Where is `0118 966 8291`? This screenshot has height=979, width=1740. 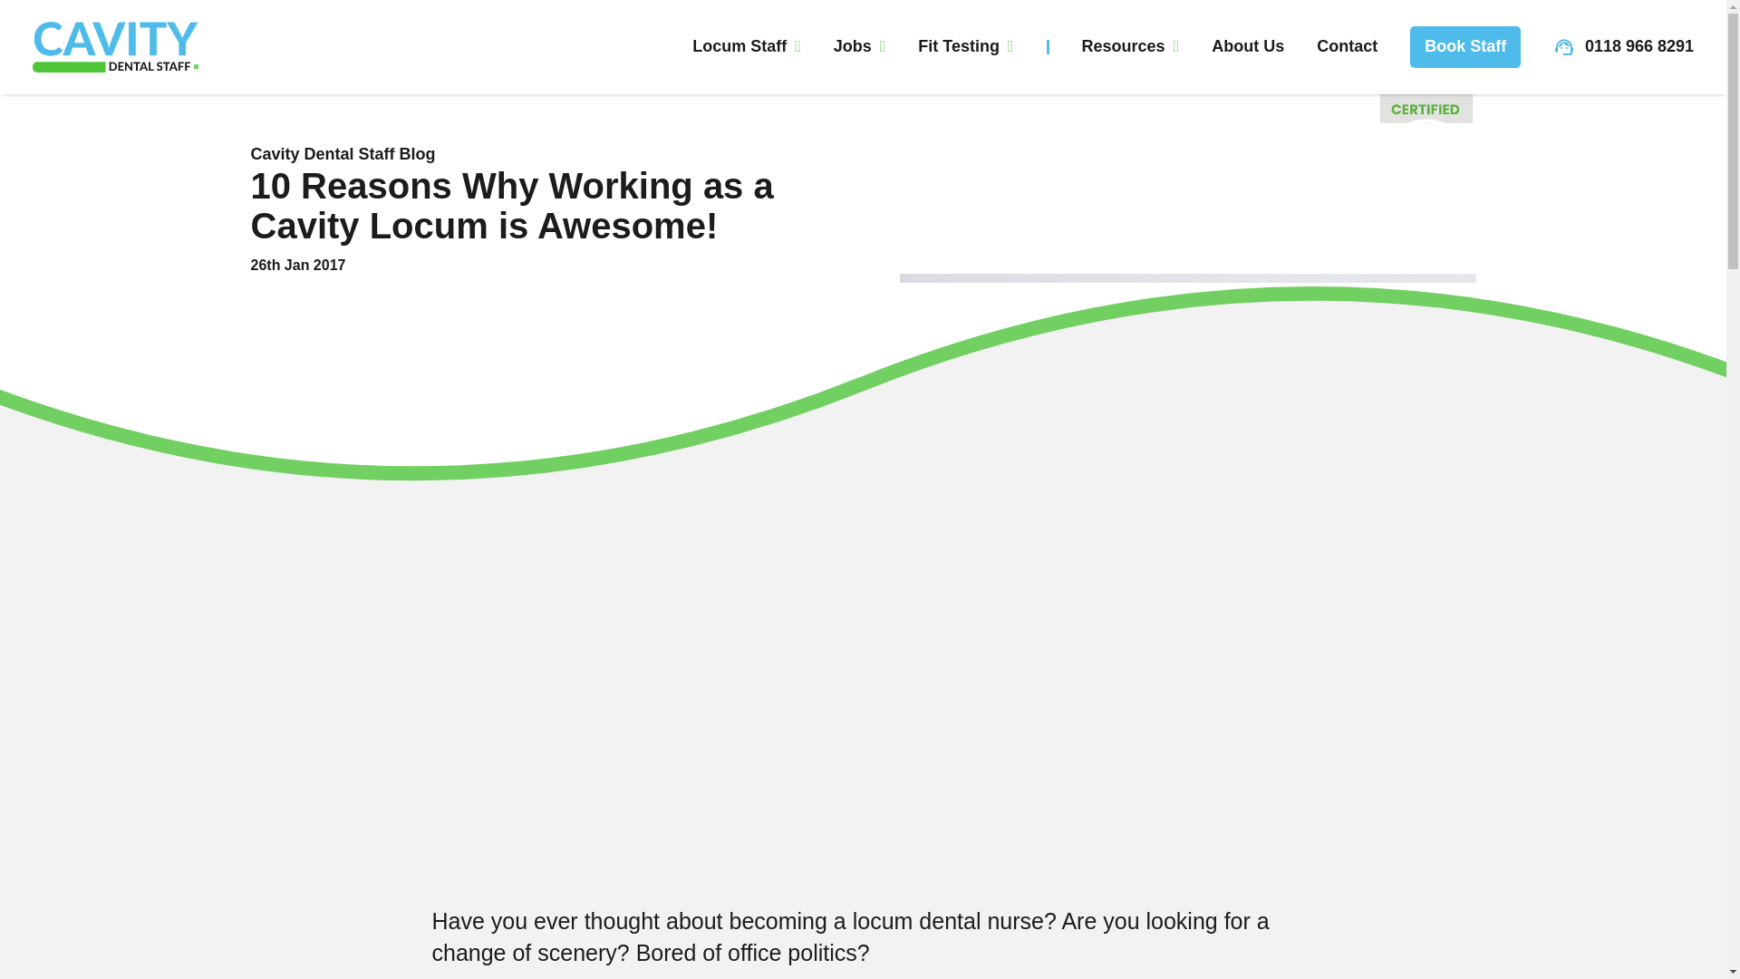 0118 966 8291 is located at coordinates (1623, 45).